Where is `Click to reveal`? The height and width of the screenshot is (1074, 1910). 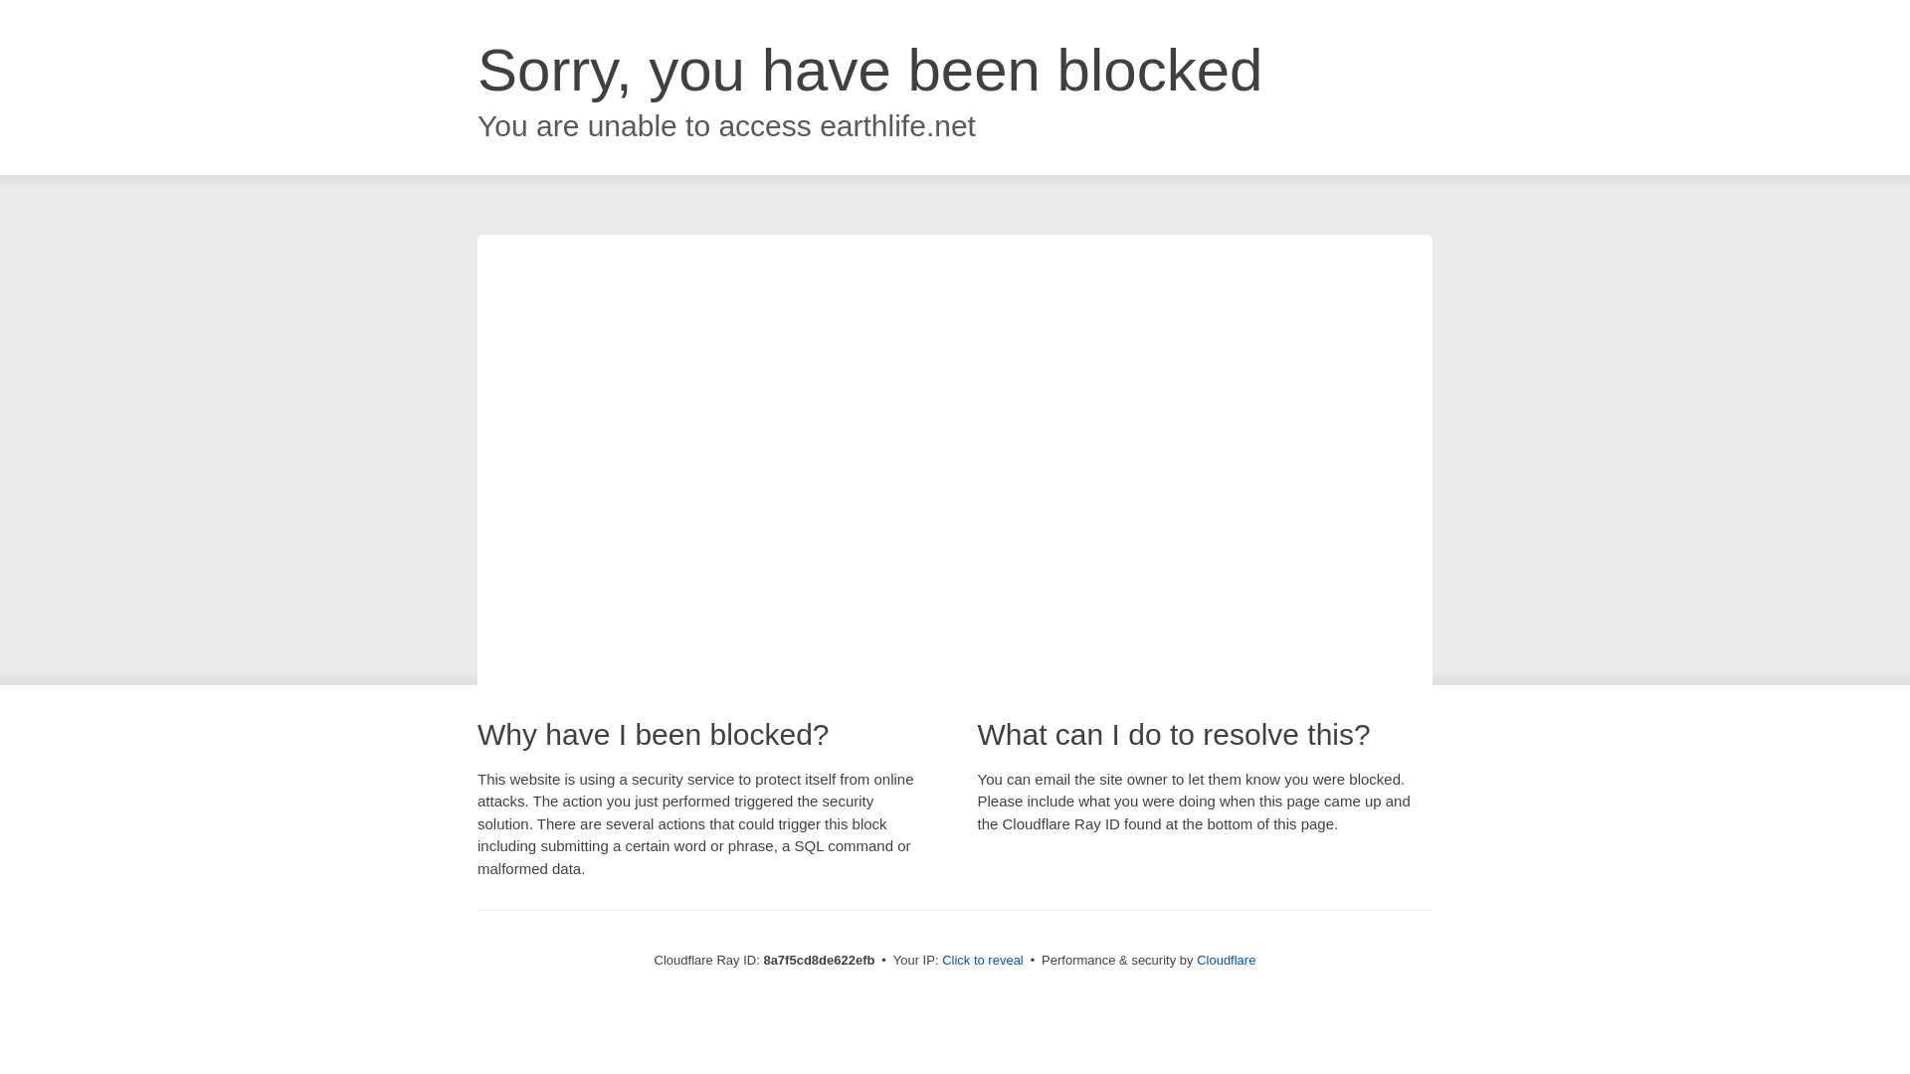 Click to reveal is located at coordinates (983, 961).